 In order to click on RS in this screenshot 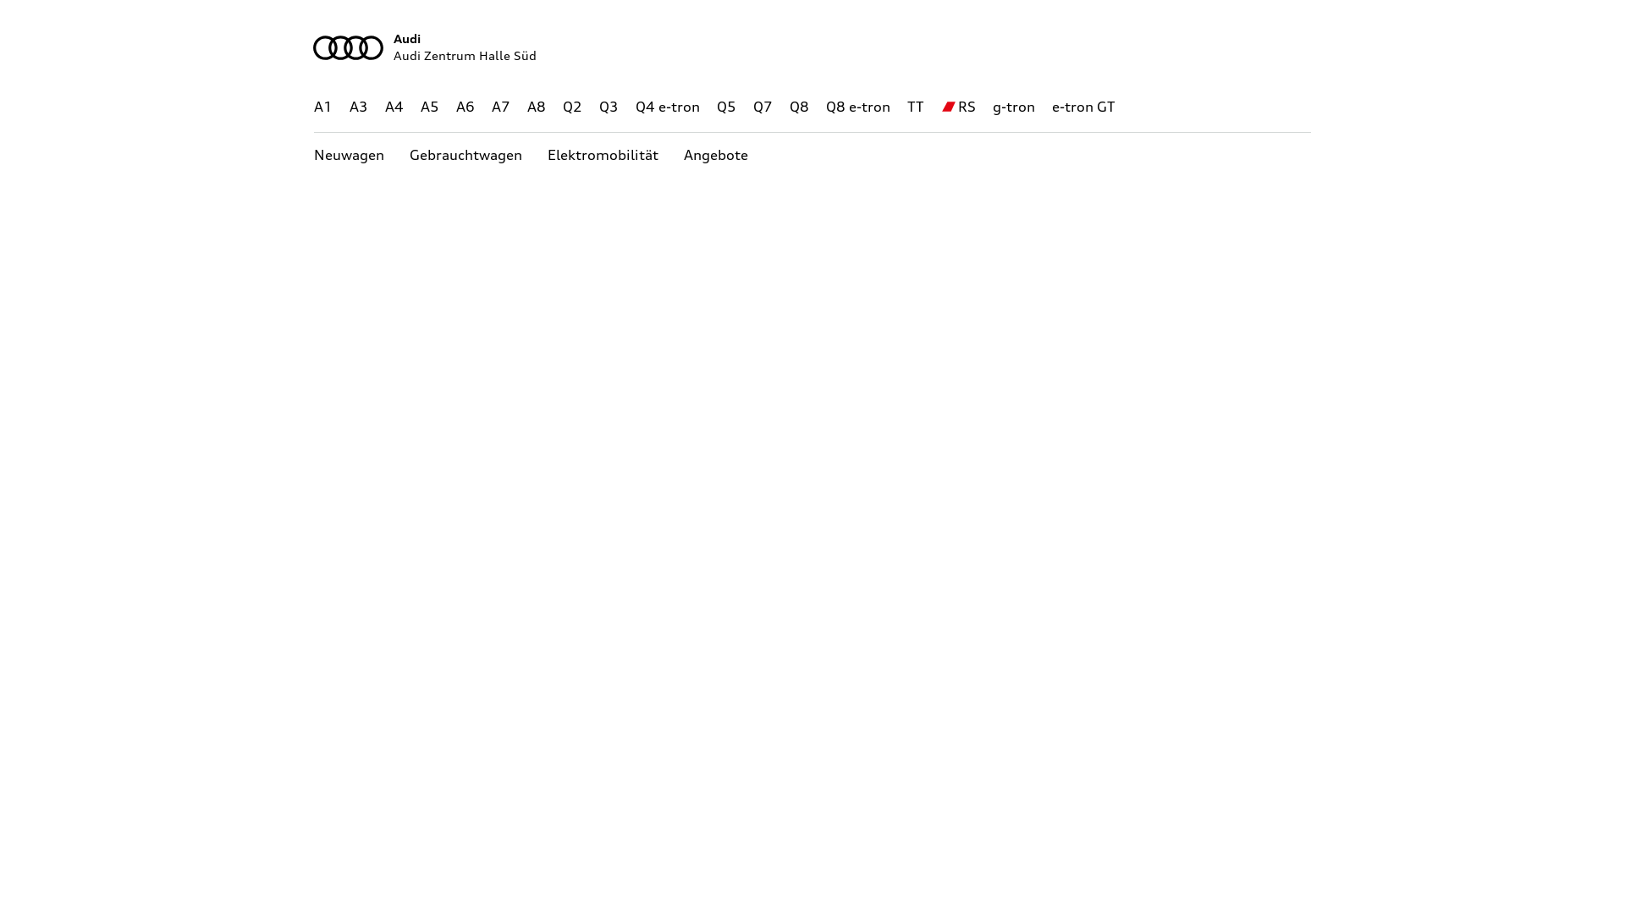, I will do `click(967, 107)`.